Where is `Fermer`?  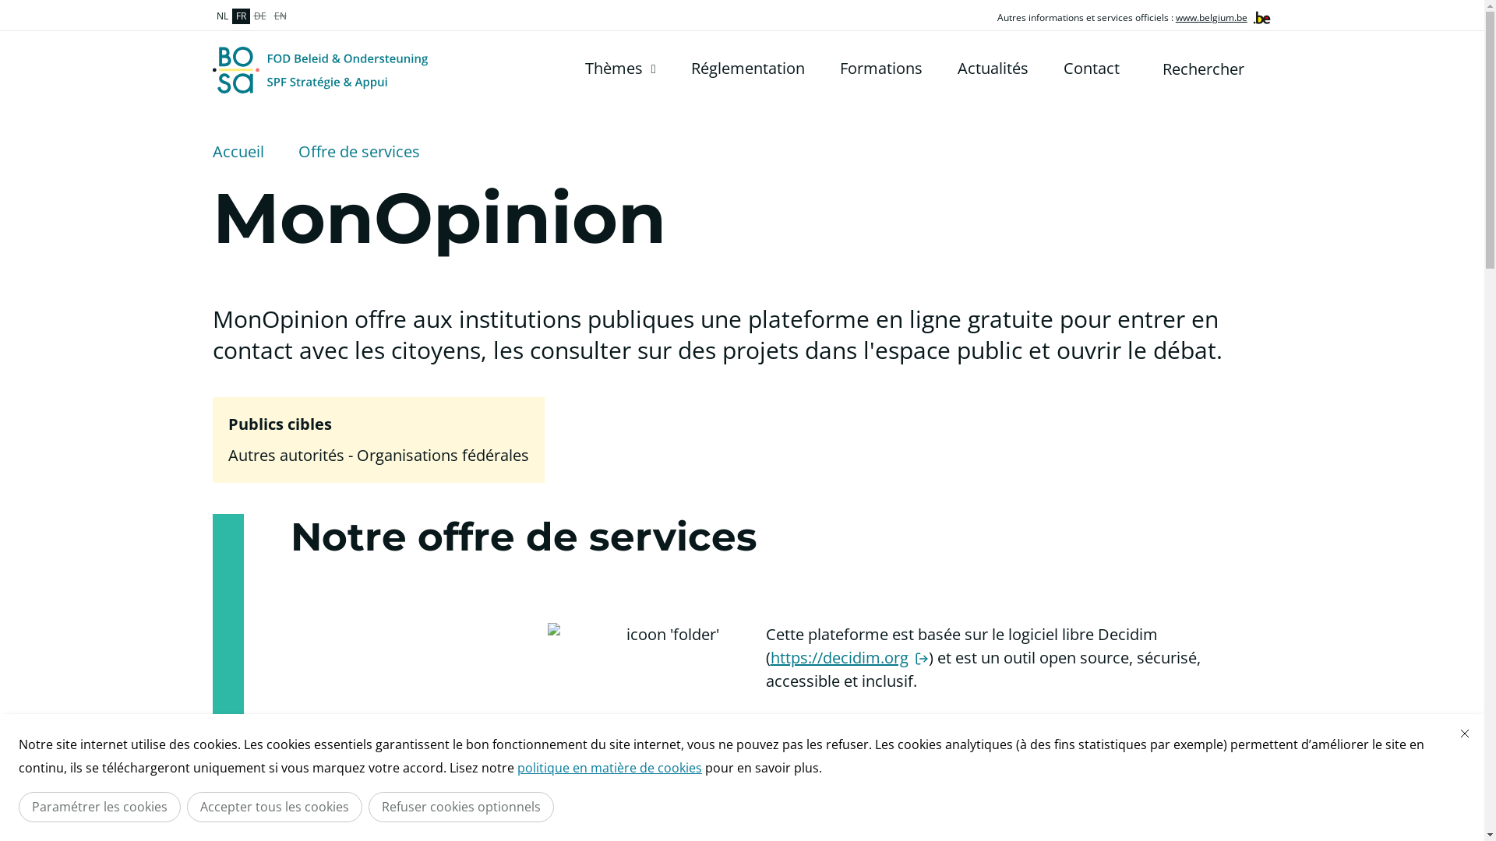
Fermer is located at coordinates (1465, 734).